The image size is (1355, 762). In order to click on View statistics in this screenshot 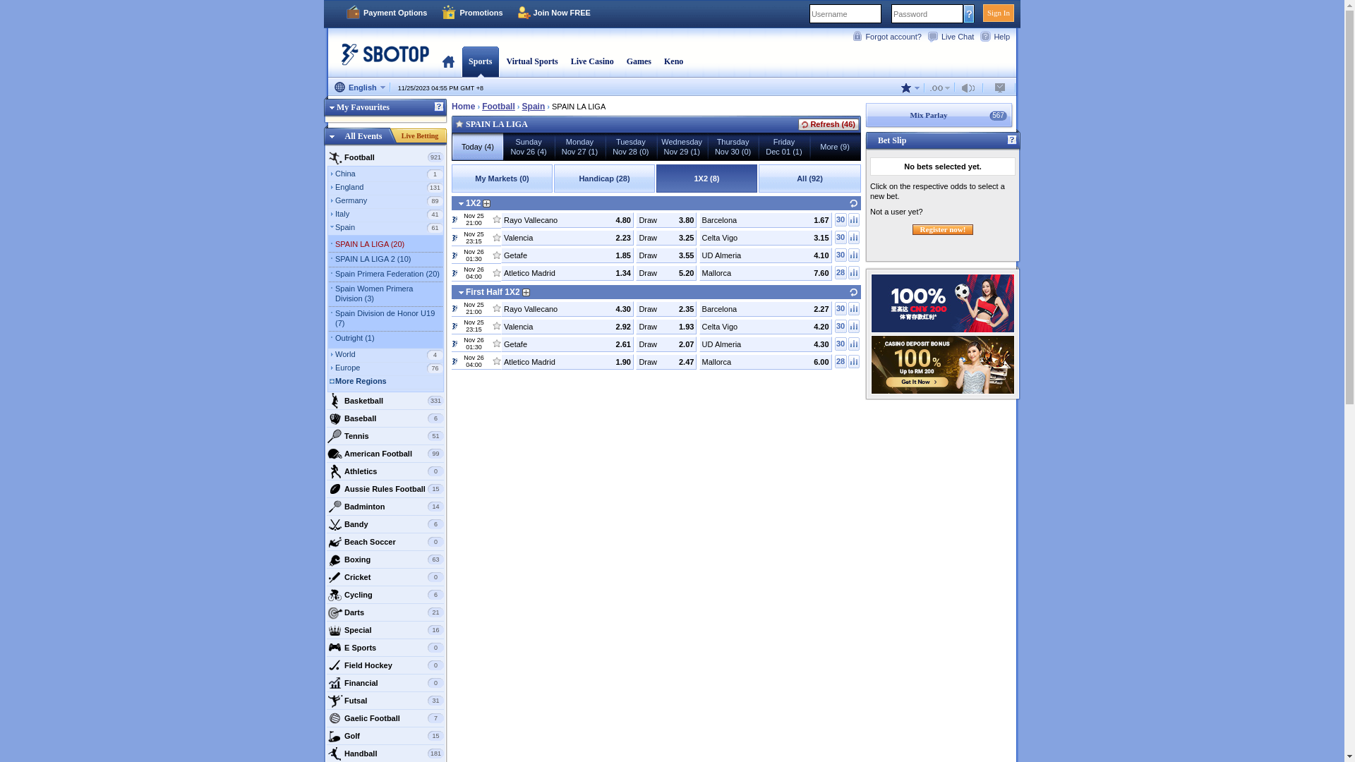, I will do `click(854, 220)`.